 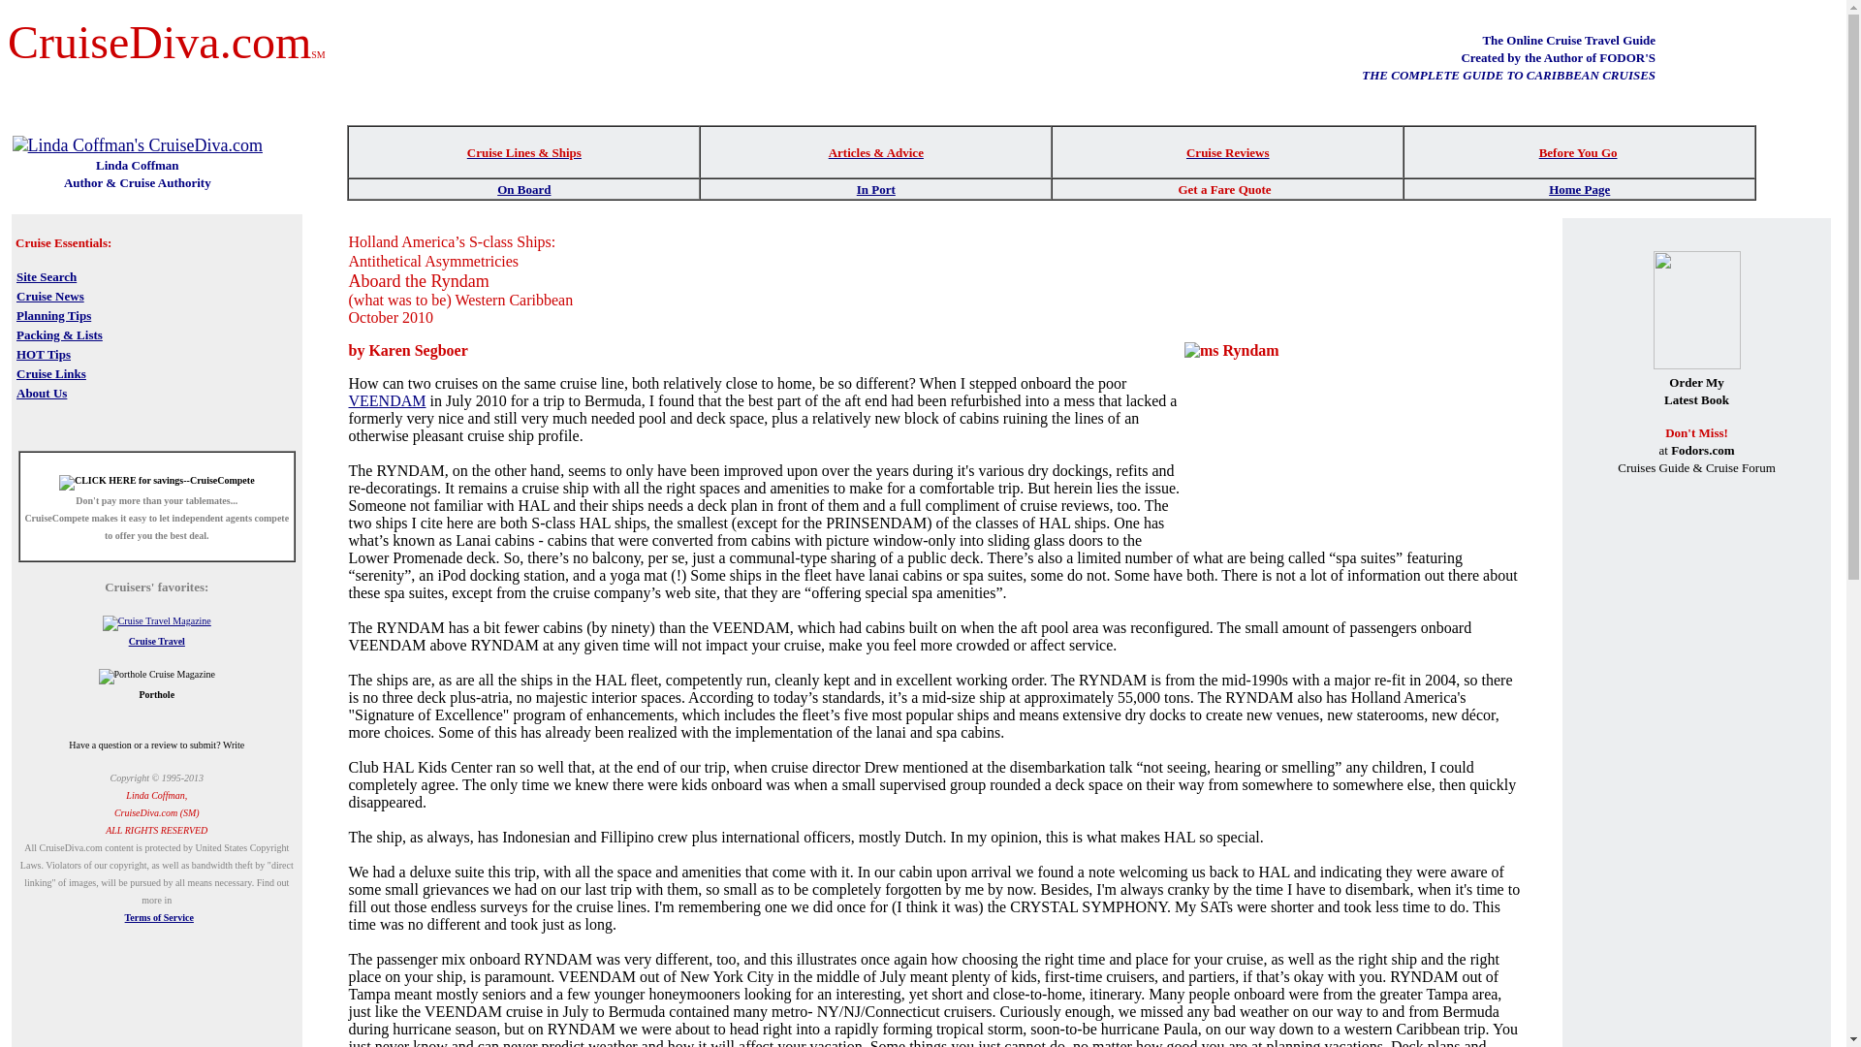 What do you see at coordinates (156, 641) in the screenshot?
I see `Cruise Travel` at bounding box center [156, 641].